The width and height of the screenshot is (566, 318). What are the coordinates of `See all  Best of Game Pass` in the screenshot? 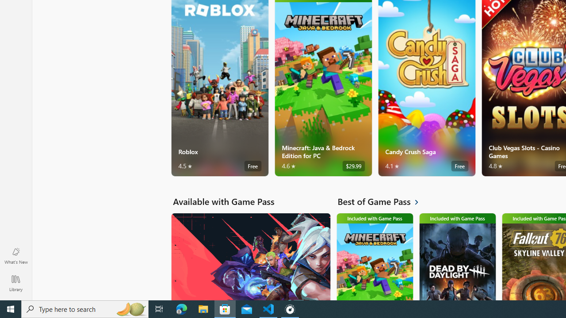 It's located at (383, 201).